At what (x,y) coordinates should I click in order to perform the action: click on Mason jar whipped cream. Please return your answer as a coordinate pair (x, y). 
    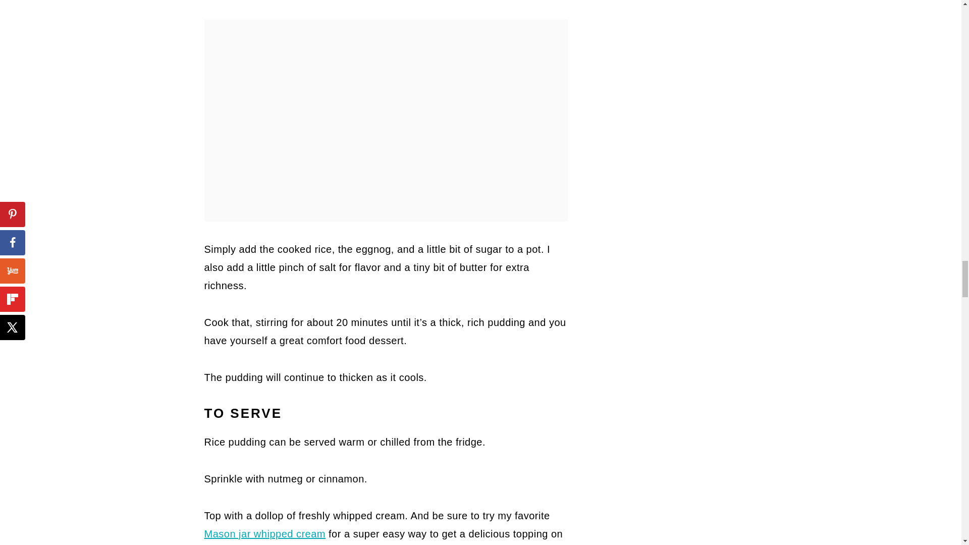
    Looking at the image, I should click on (264, 534).